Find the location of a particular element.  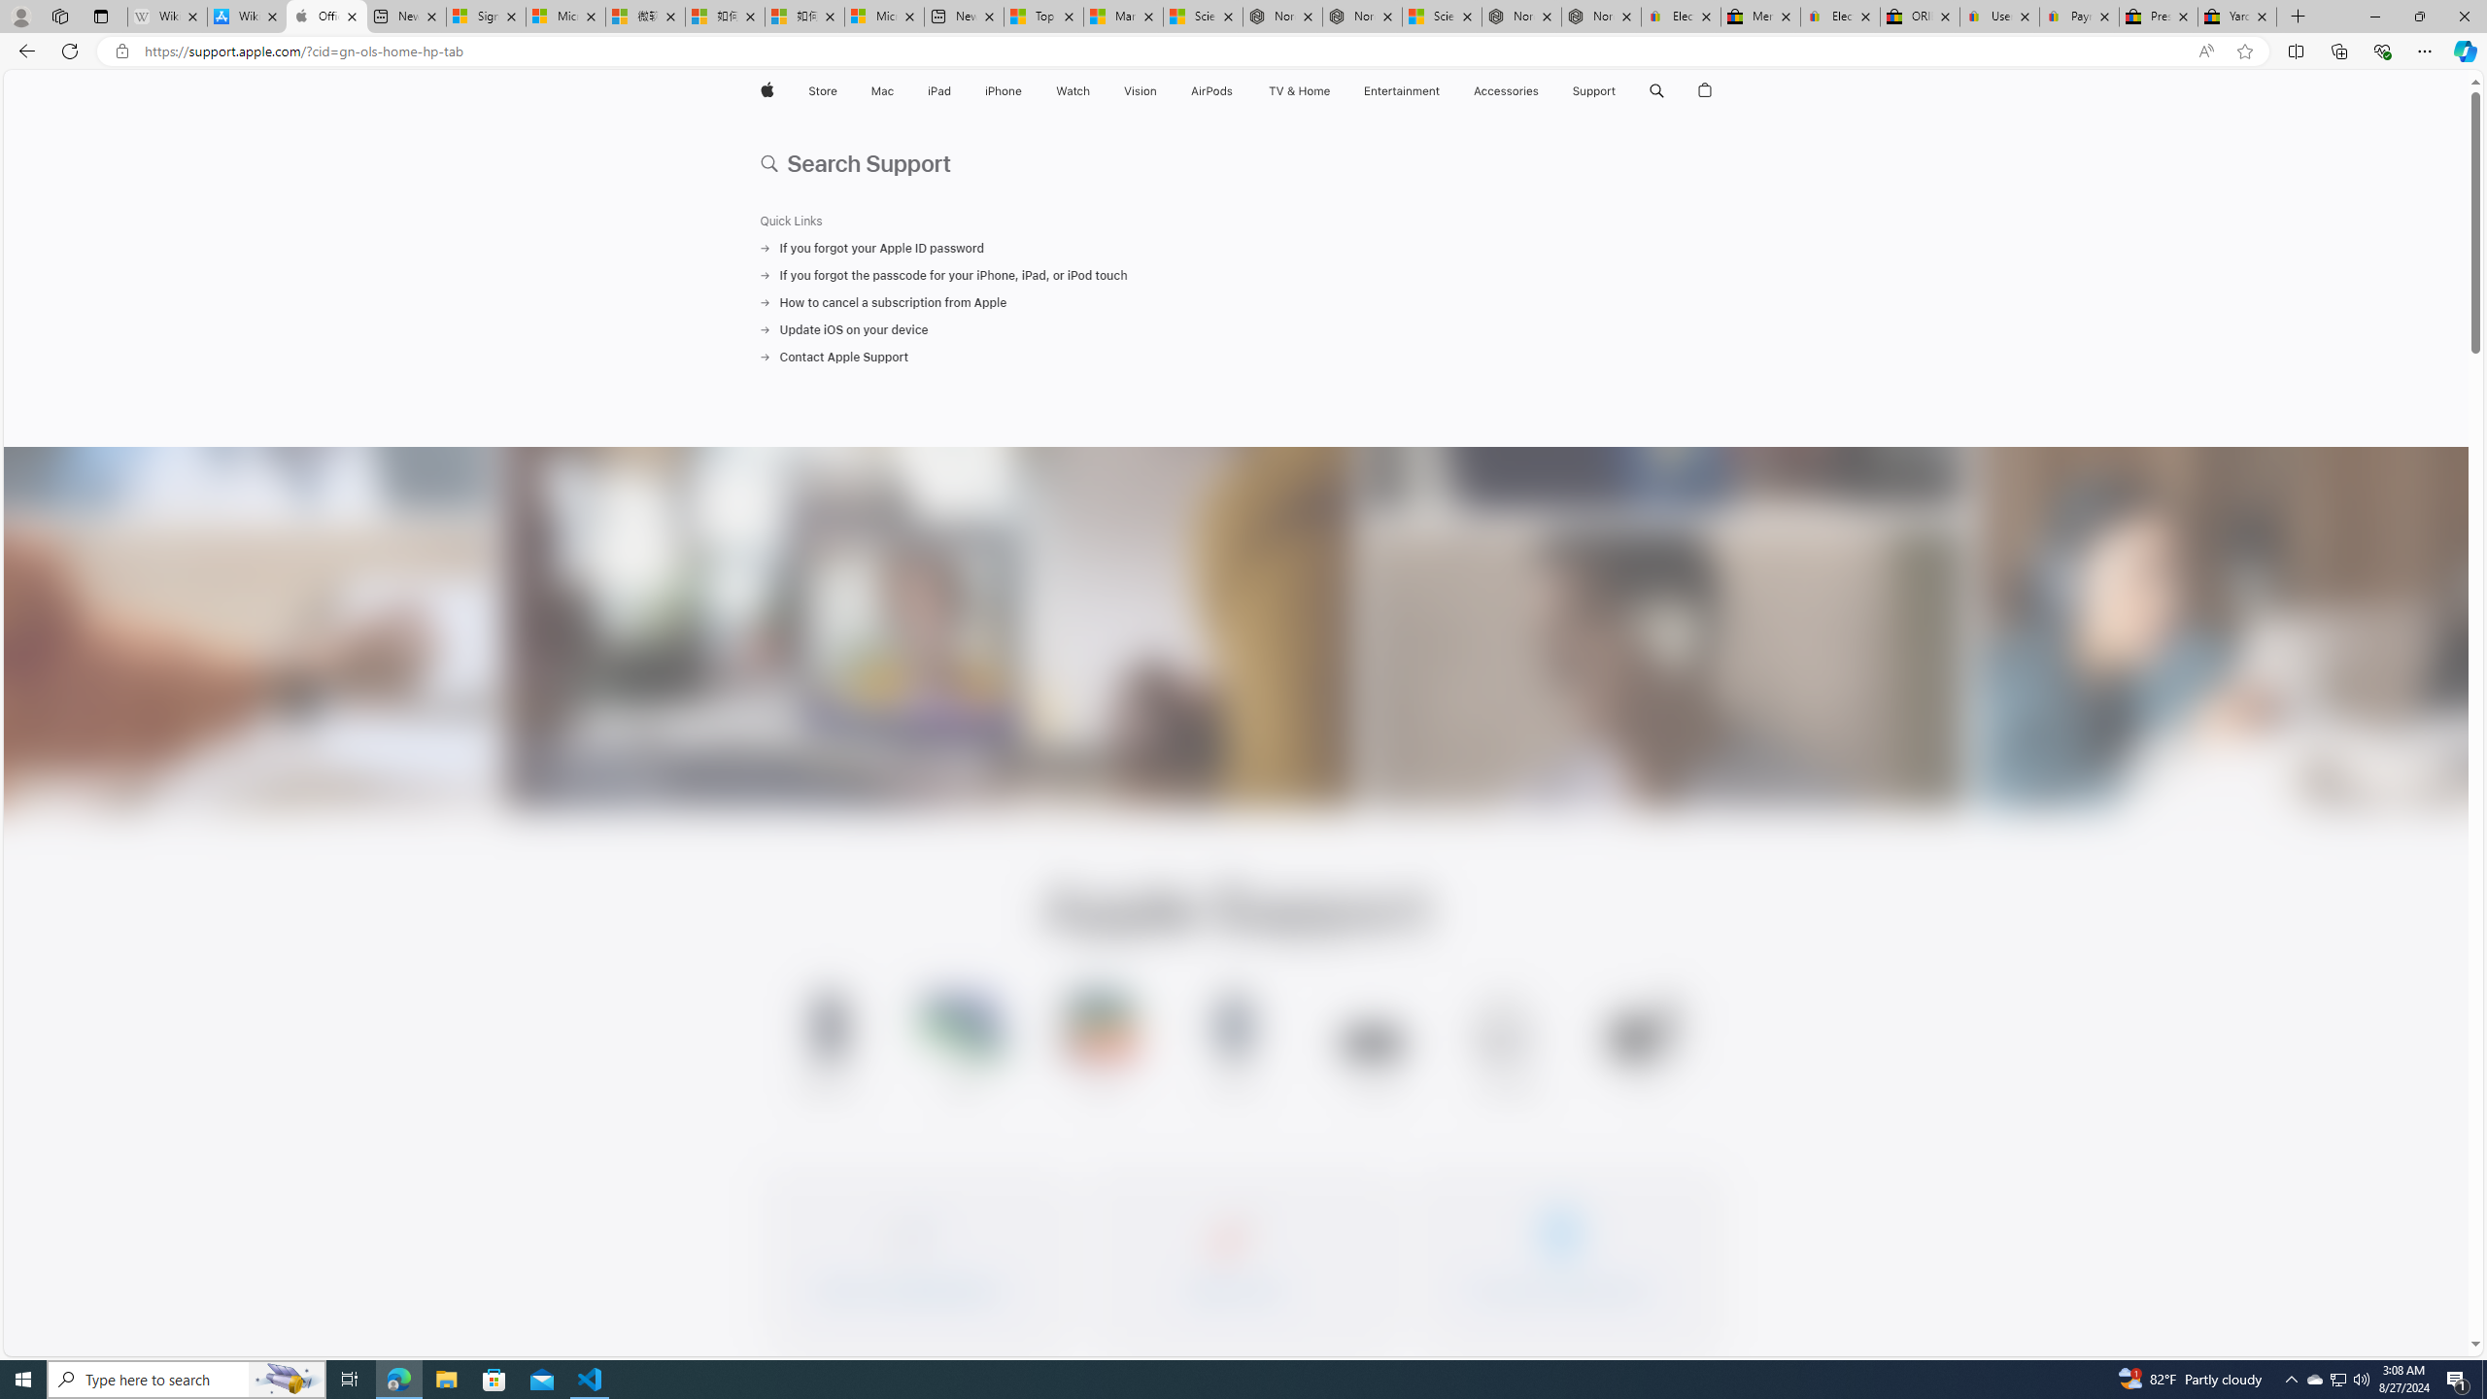

TV Support is located at coordinates (1644, 1047).